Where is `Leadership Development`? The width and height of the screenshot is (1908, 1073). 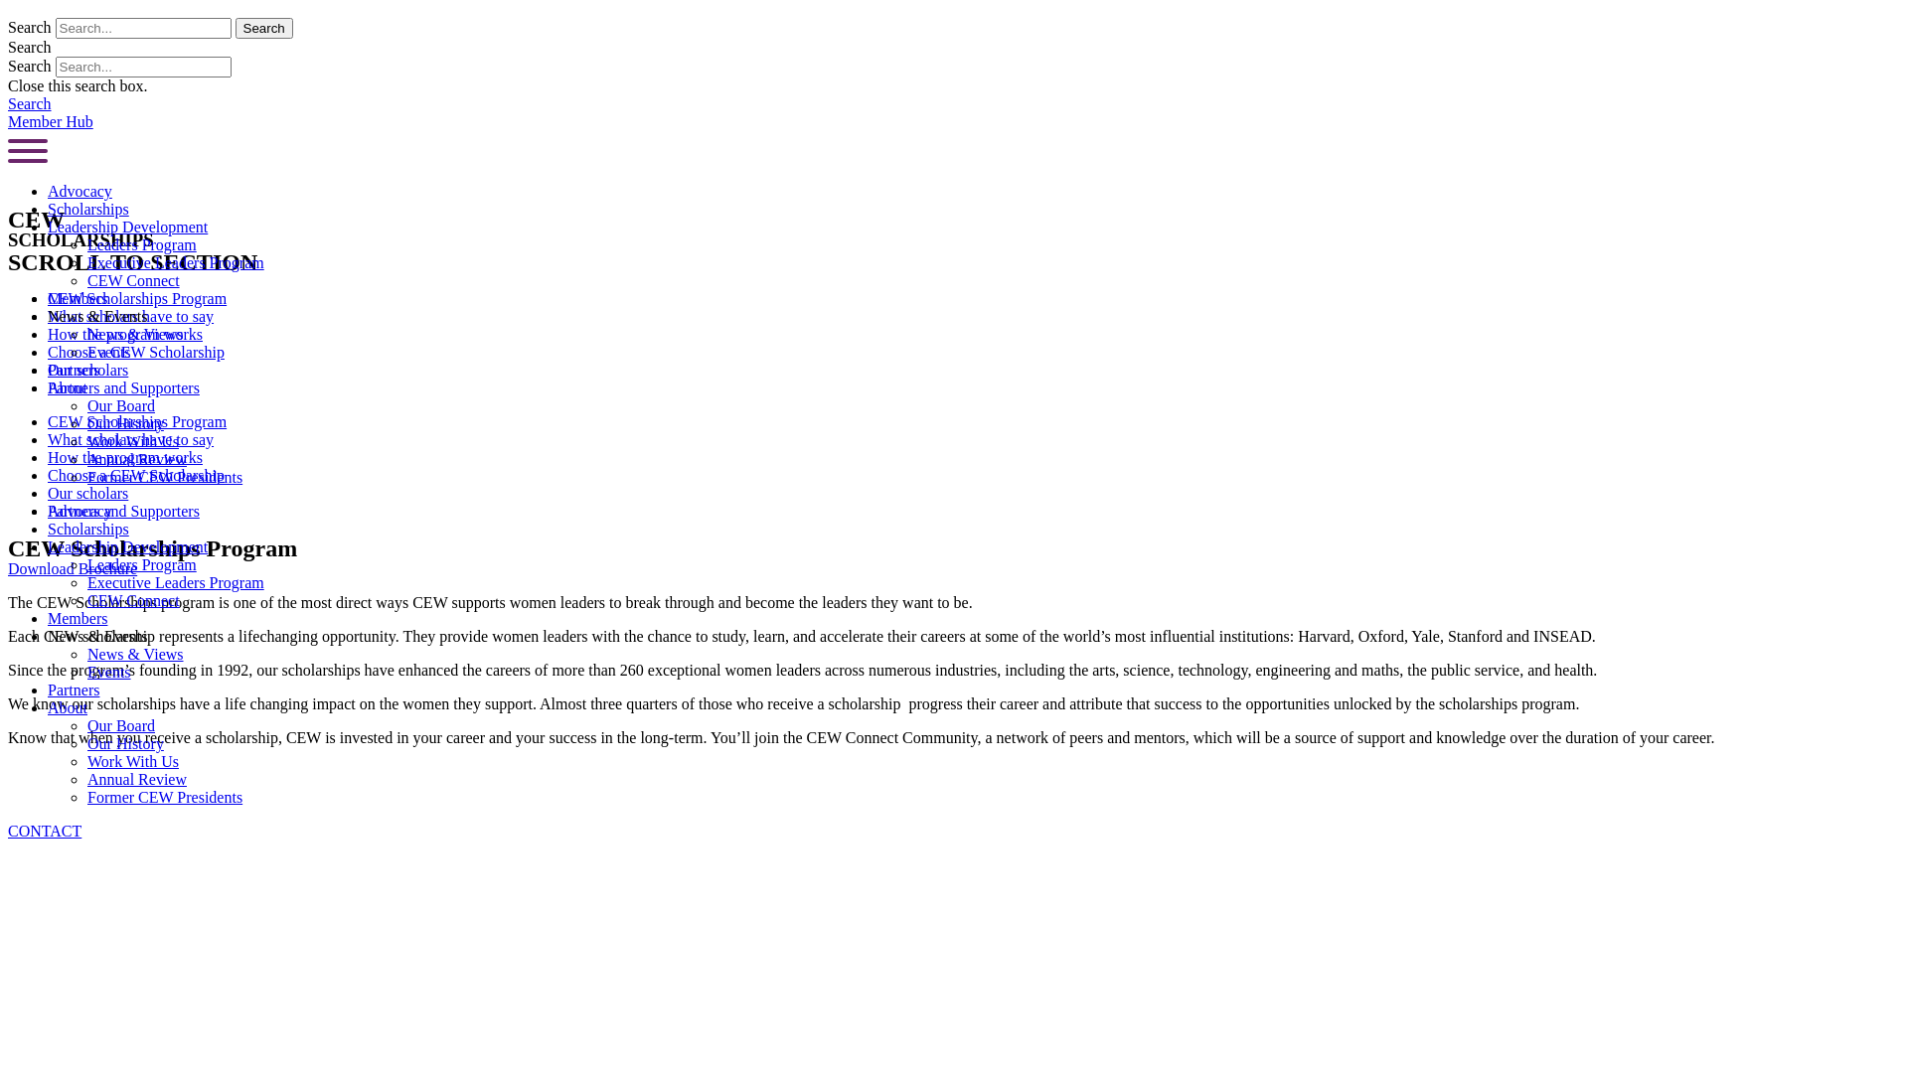
Leadership Development is located at coordinates (127, 546).